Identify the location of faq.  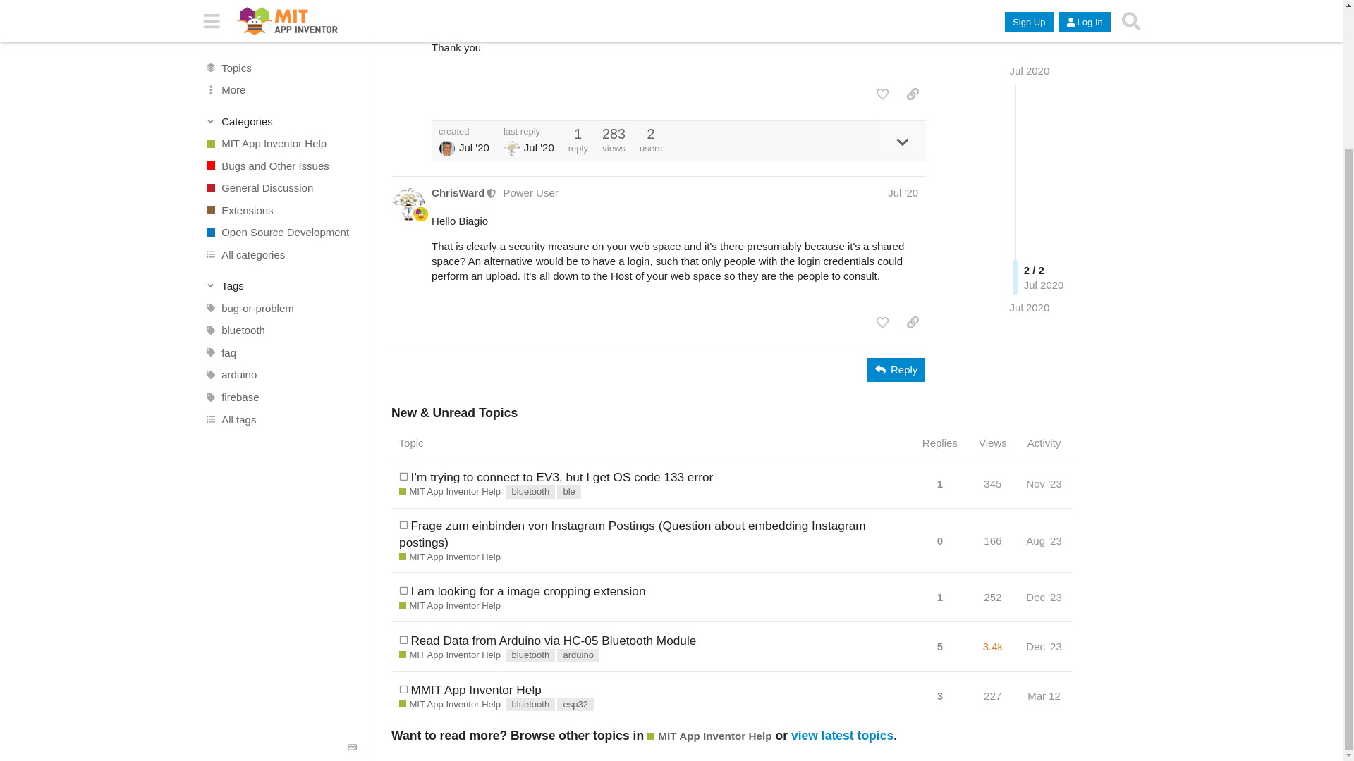
(280, 178).